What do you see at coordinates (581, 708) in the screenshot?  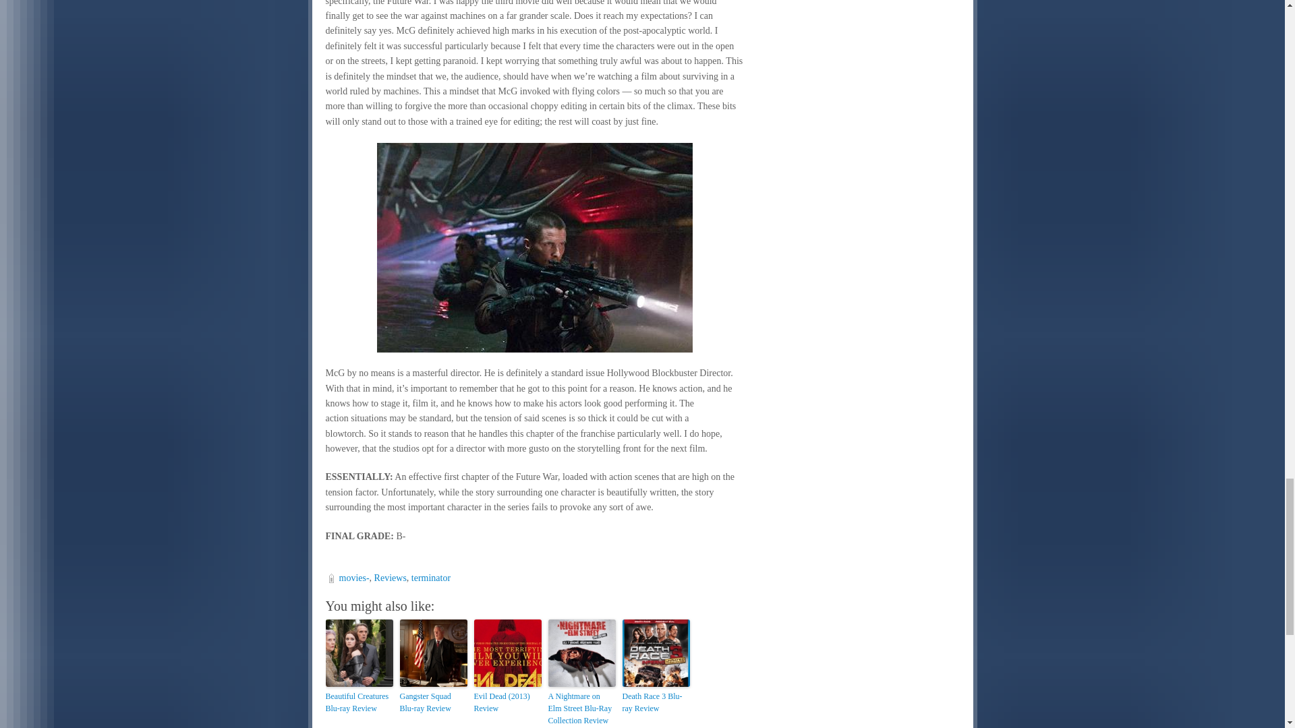 I see `A Nightmare on Elm Street Blu-Ray Collection Review` at bounding box center [581, 708].